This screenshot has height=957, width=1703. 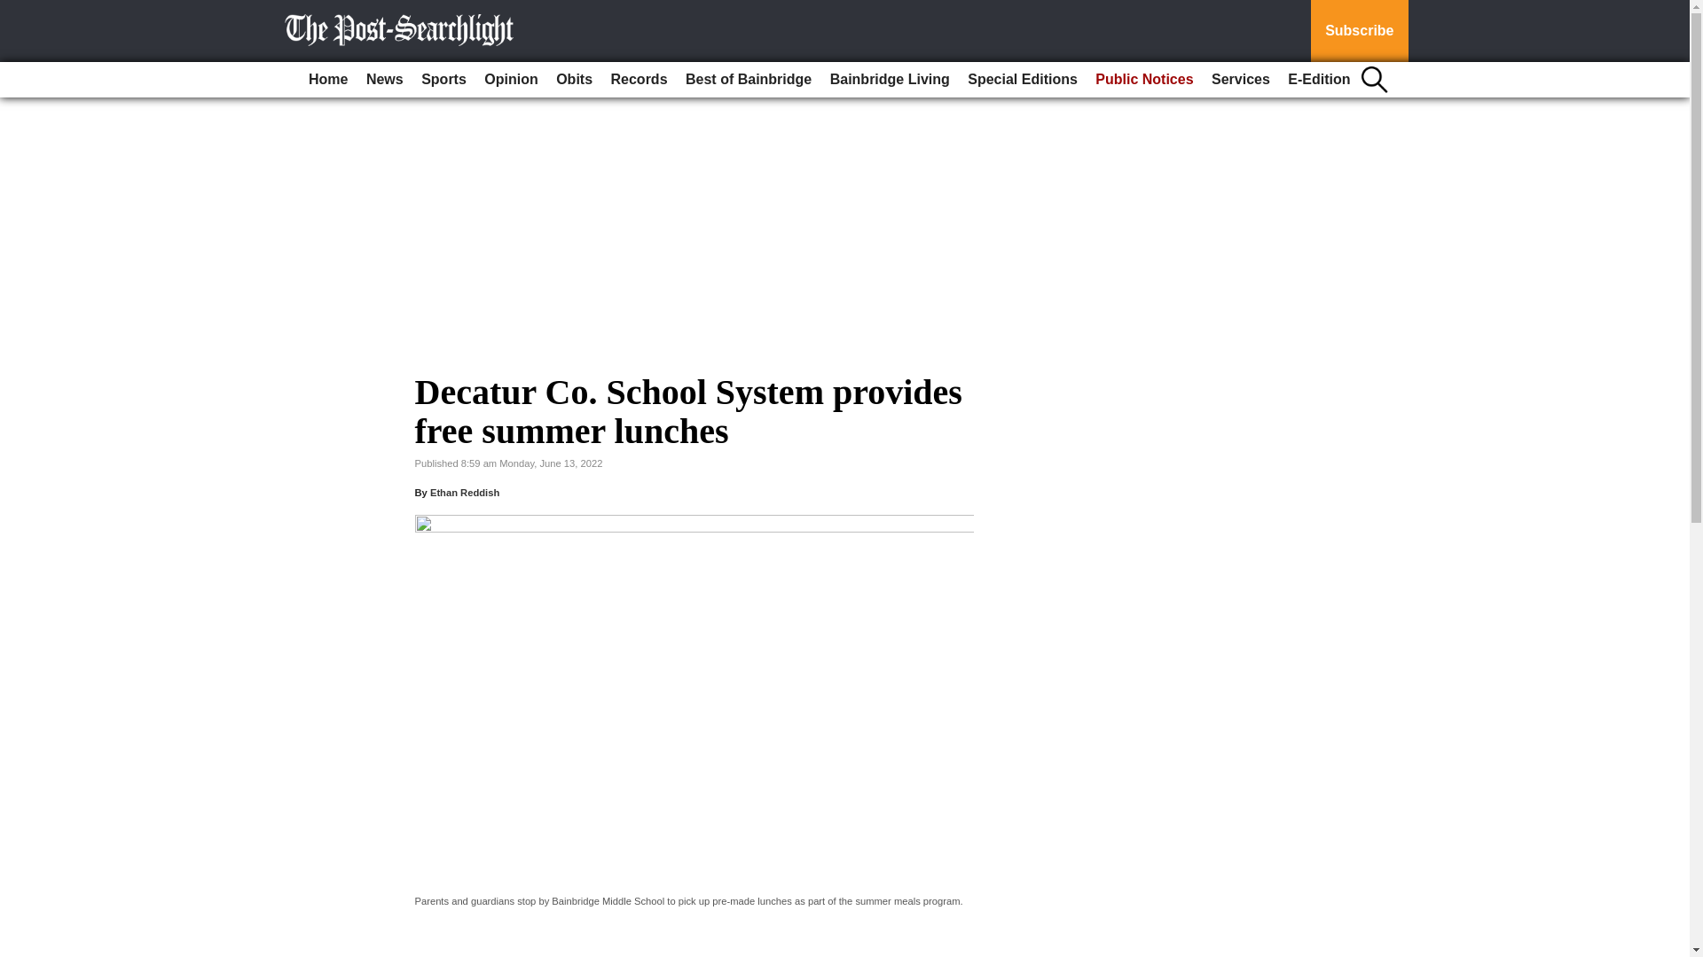 I want to click on Go, so click(x=16, y=11).